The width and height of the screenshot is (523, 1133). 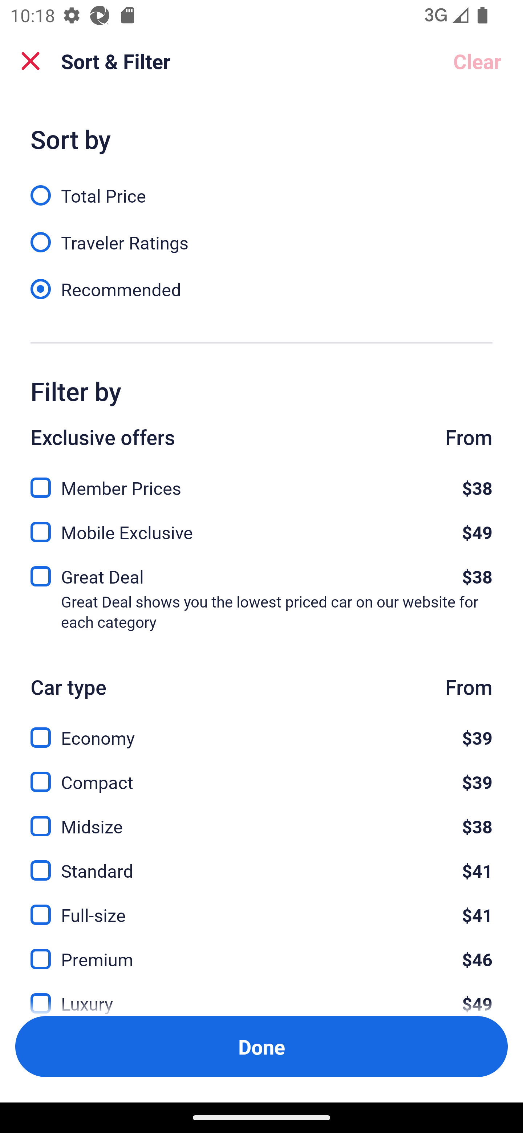 I want to click on Midsize, $38 Midsize $38, so click(x=261, y=819).